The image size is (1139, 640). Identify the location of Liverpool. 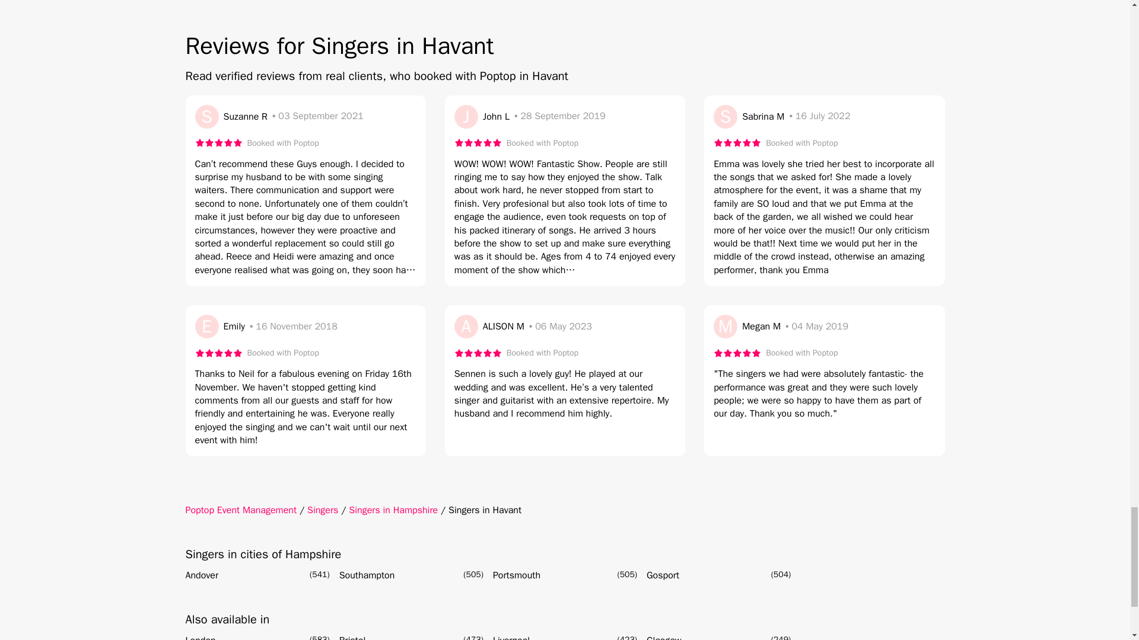
(511, 636).